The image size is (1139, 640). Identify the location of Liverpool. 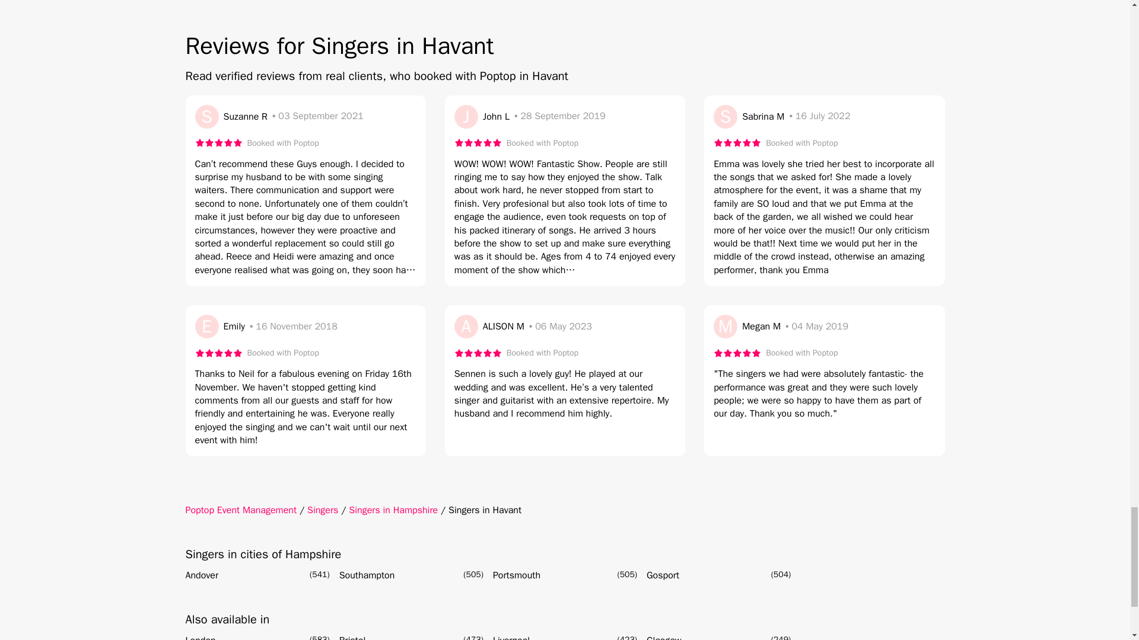
(511, 636).